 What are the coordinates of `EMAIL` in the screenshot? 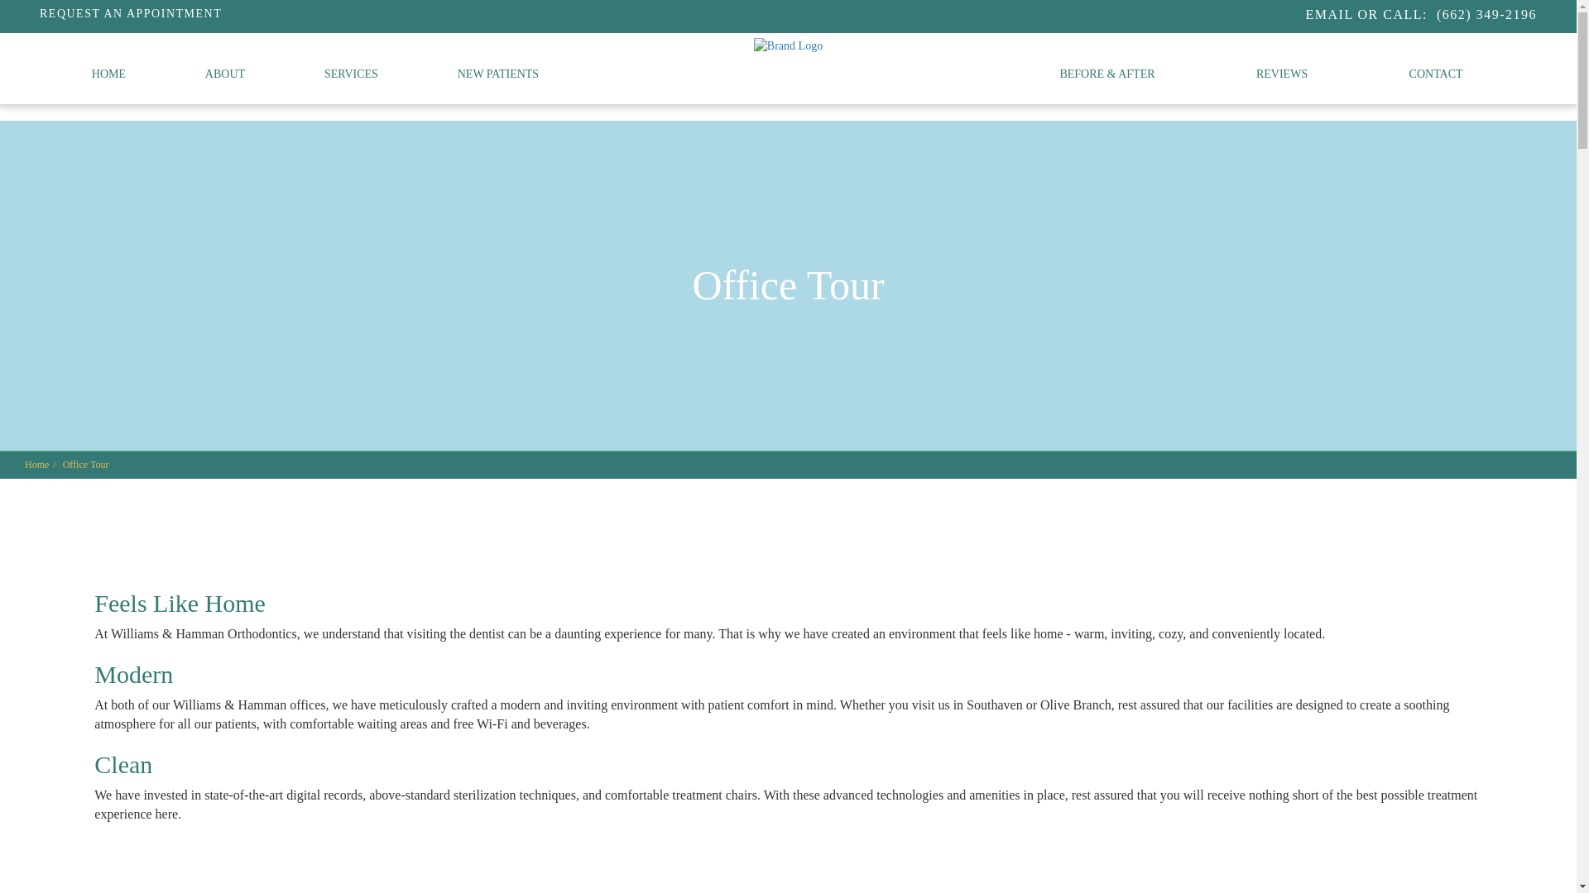 It's located at (1329, 13).